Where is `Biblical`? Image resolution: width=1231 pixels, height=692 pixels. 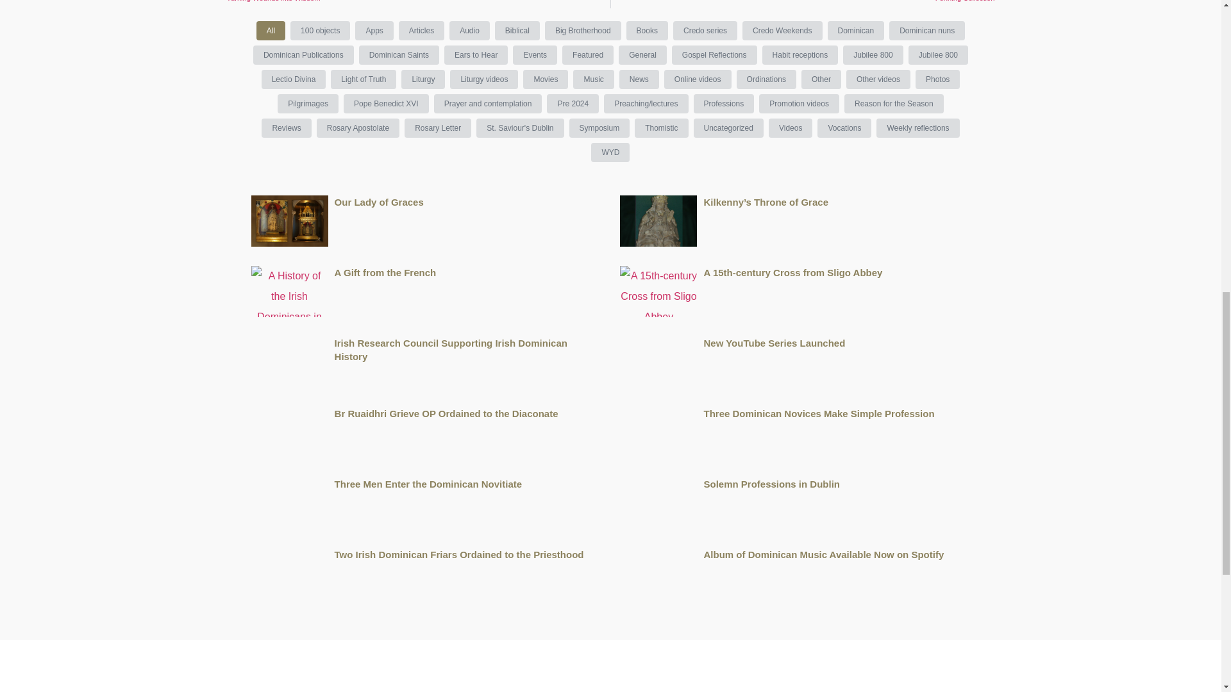 Biblical is located at coordinates (517, 31).